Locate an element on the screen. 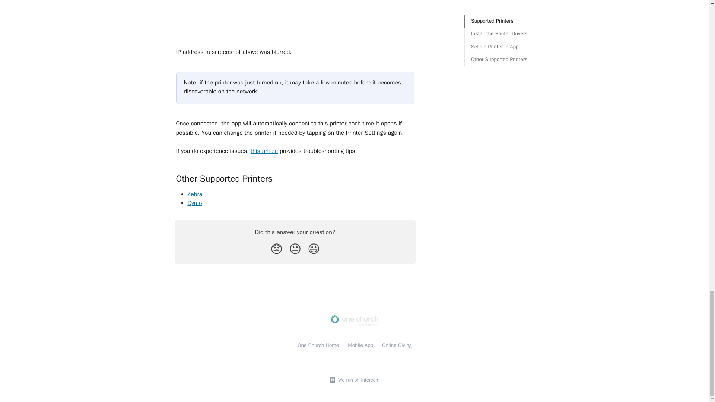 This screenshot has width=715, height=402. One Church Home is located at coordinates (318, 345).